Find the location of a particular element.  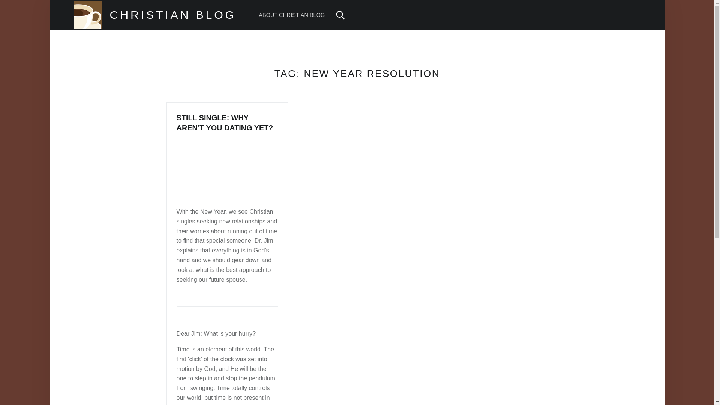

ABOUT CHRISTIAN BLOG is located at coordinates (291, 15).